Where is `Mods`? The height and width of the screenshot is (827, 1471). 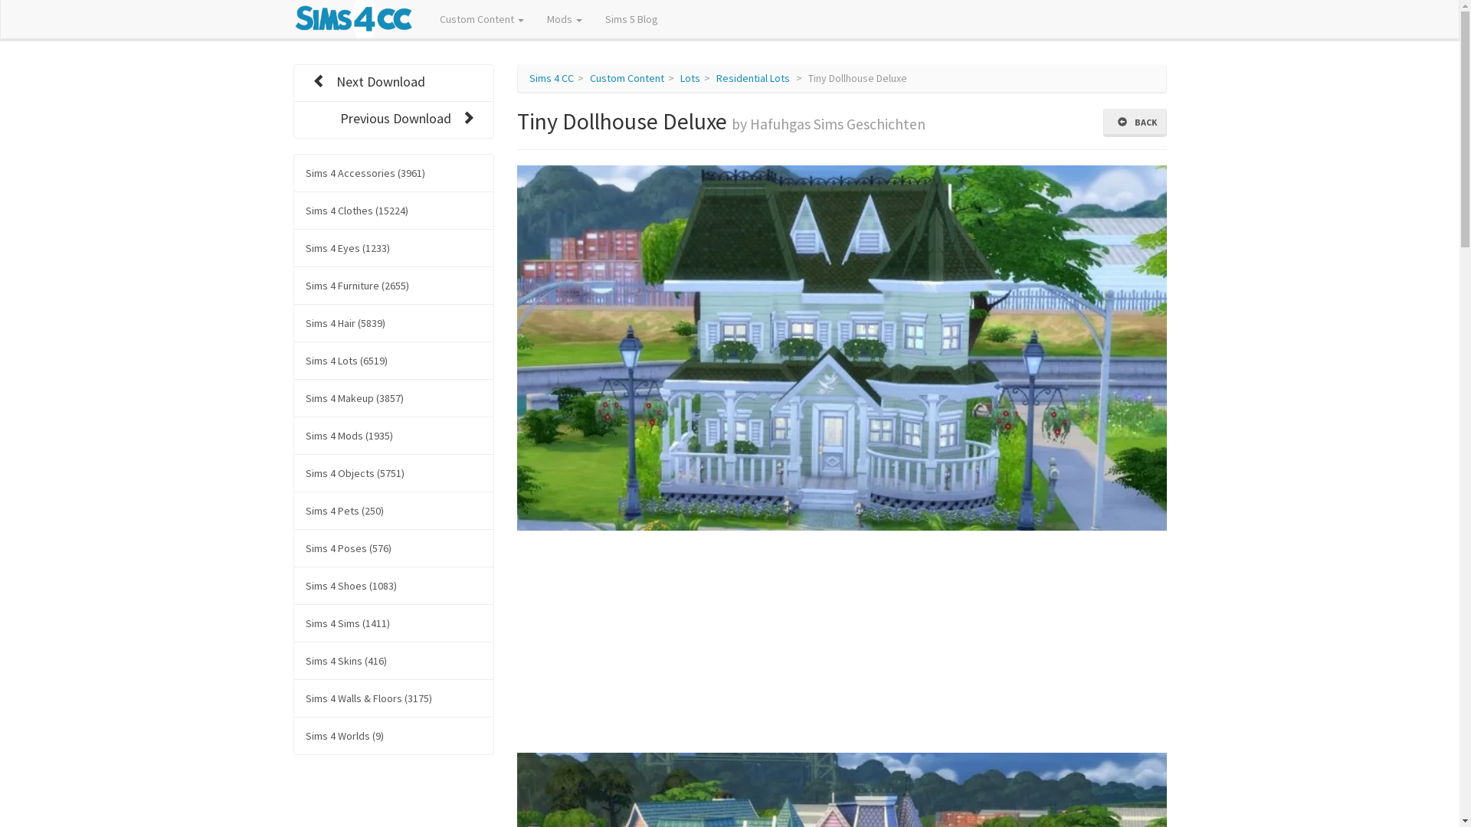 Mods is located at coordinates (565, 19).